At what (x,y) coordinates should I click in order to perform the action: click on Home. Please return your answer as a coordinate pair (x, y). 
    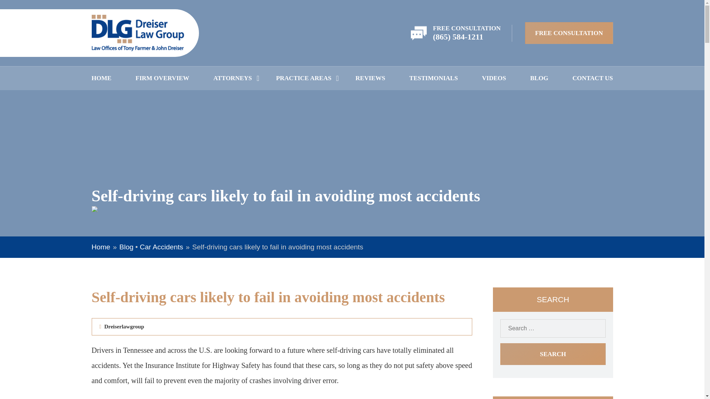
    Looking at the image, I should click on (101, 247).